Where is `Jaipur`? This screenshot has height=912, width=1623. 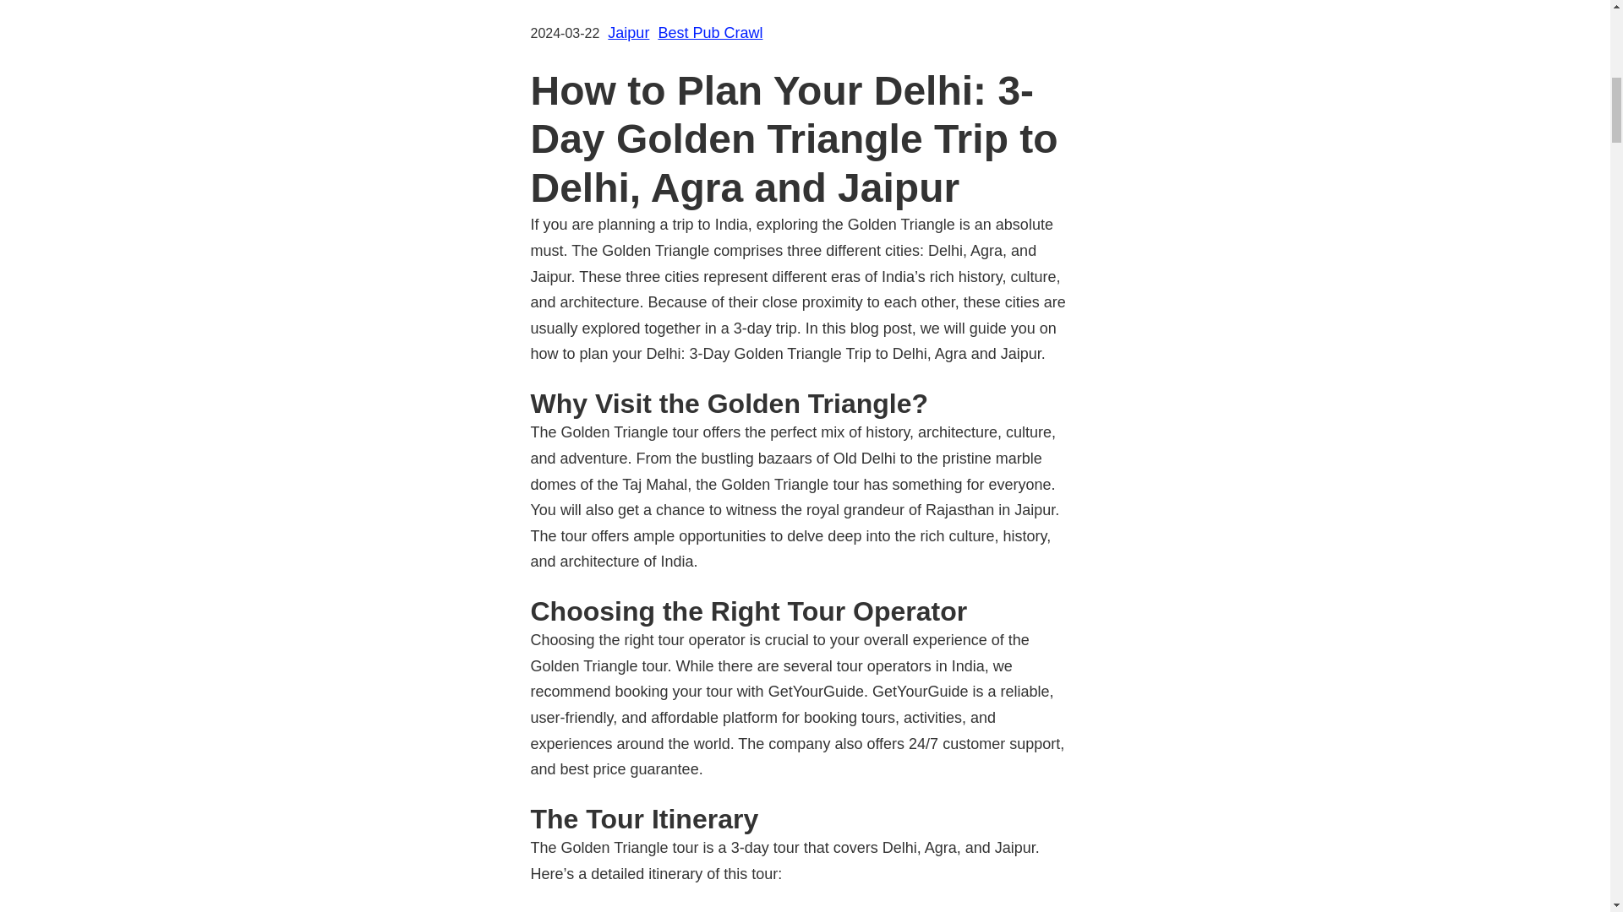
Jaipur is located at coordinates (628, 32).